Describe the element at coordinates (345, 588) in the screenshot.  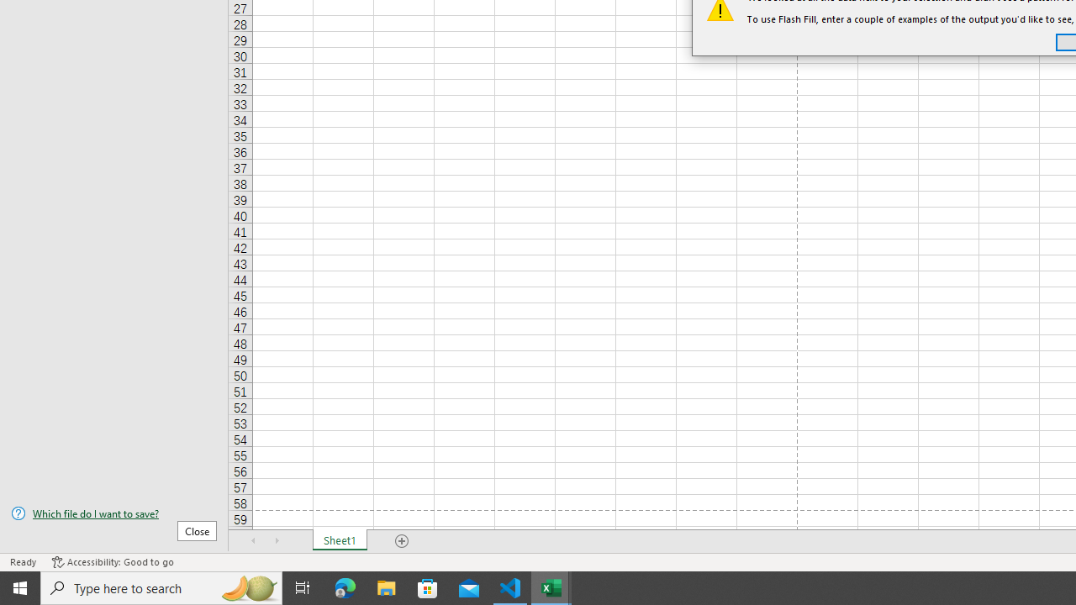
I see `Microsoft Edge` at that location.